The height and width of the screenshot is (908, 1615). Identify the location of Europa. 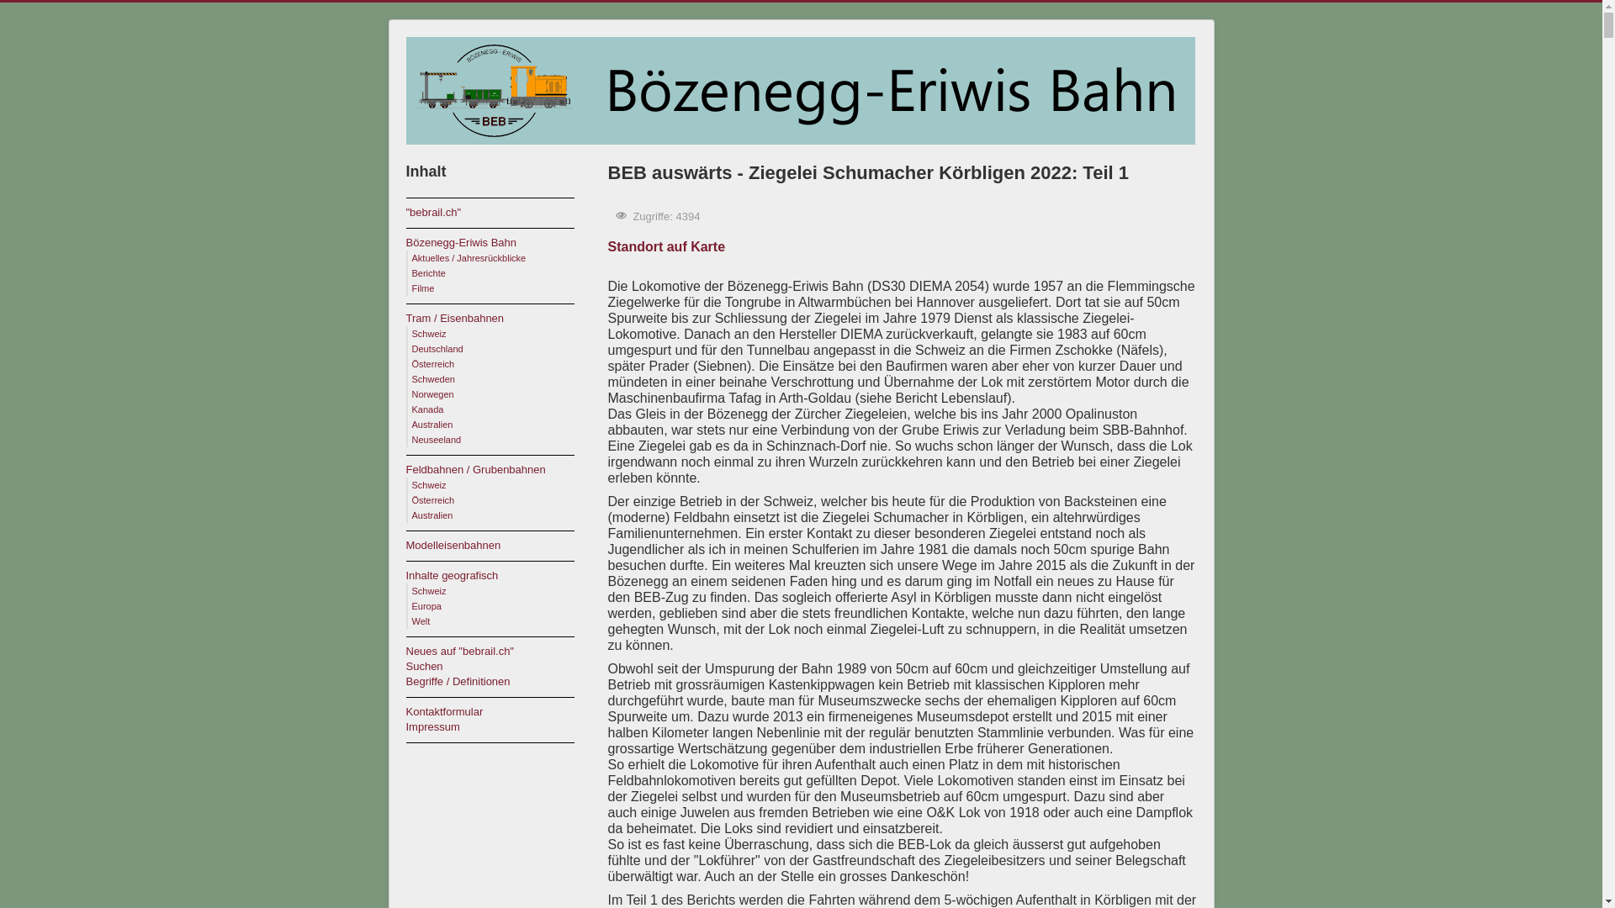
(426, 606).